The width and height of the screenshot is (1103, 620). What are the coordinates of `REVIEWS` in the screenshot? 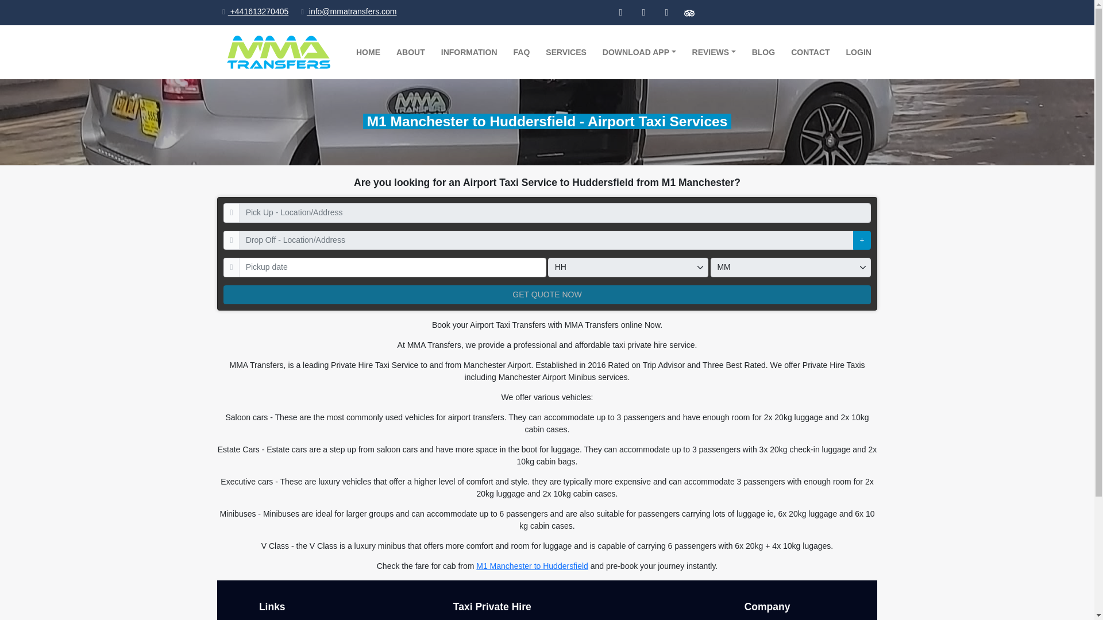 It's located at (714, 53).